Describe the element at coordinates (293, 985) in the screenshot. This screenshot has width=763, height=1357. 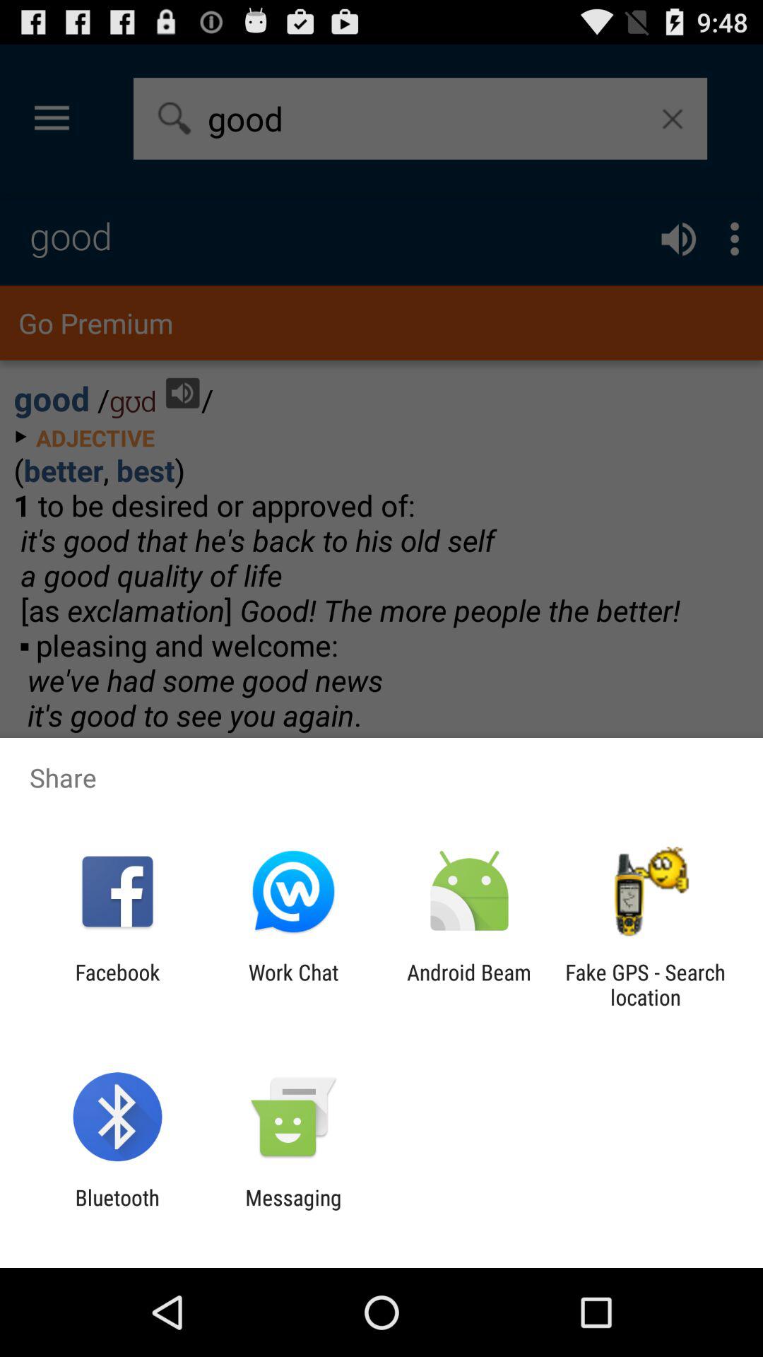
I see `turn on the icon next to facebook icon` at that location.